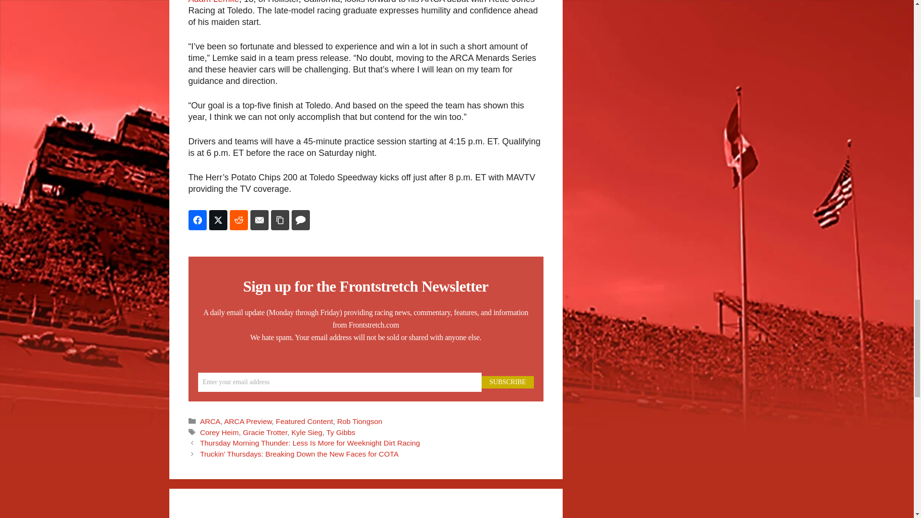 The height and width of the screenshot is (518, 921). Describe the element at coordinates (197, 220) in the screenshot. I see `Share on Facebook` at that location.